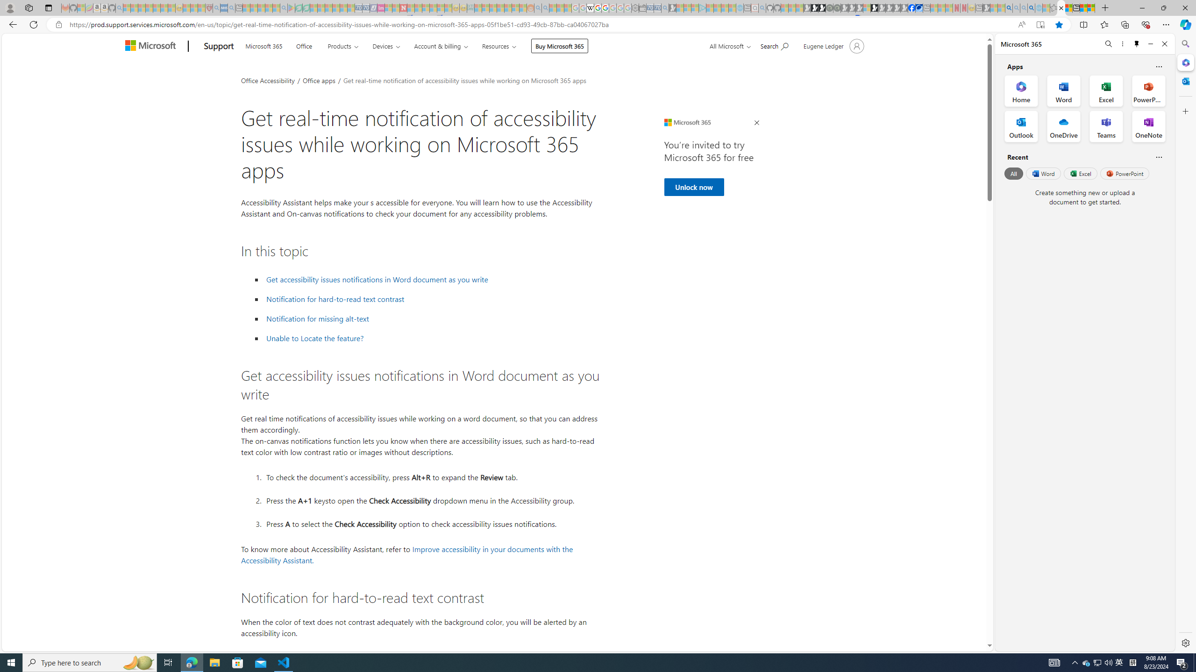 This screenshot has height=672, width=1196. I want to click on Close Customize pane, so click(1185, 111).